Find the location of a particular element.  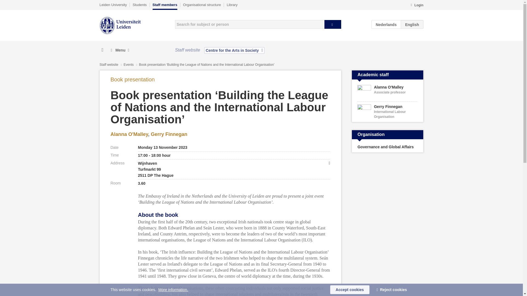

Students is located at coordinates (129, 134).